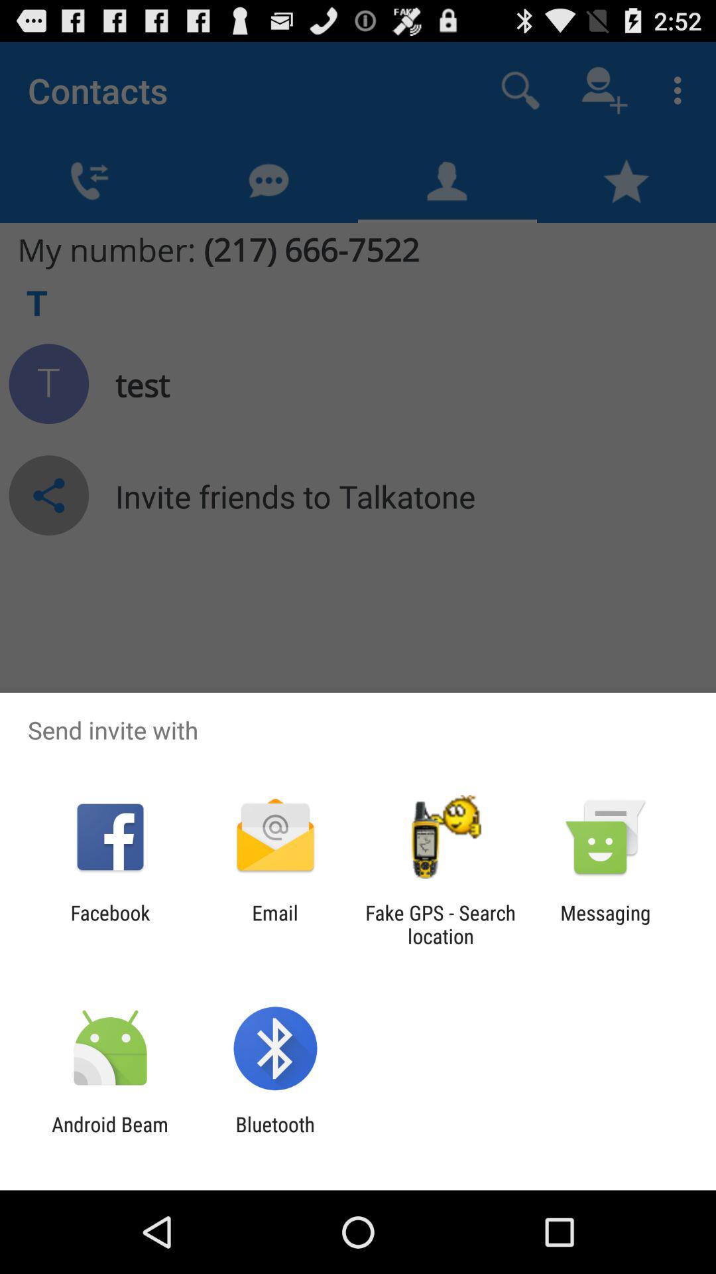 The height and width of the screenshot is (1274, 716). What do you see at coordinates (110, 924) in the screenshot?
I see `turn on item next to the email app` at bounding box center [110, 924].